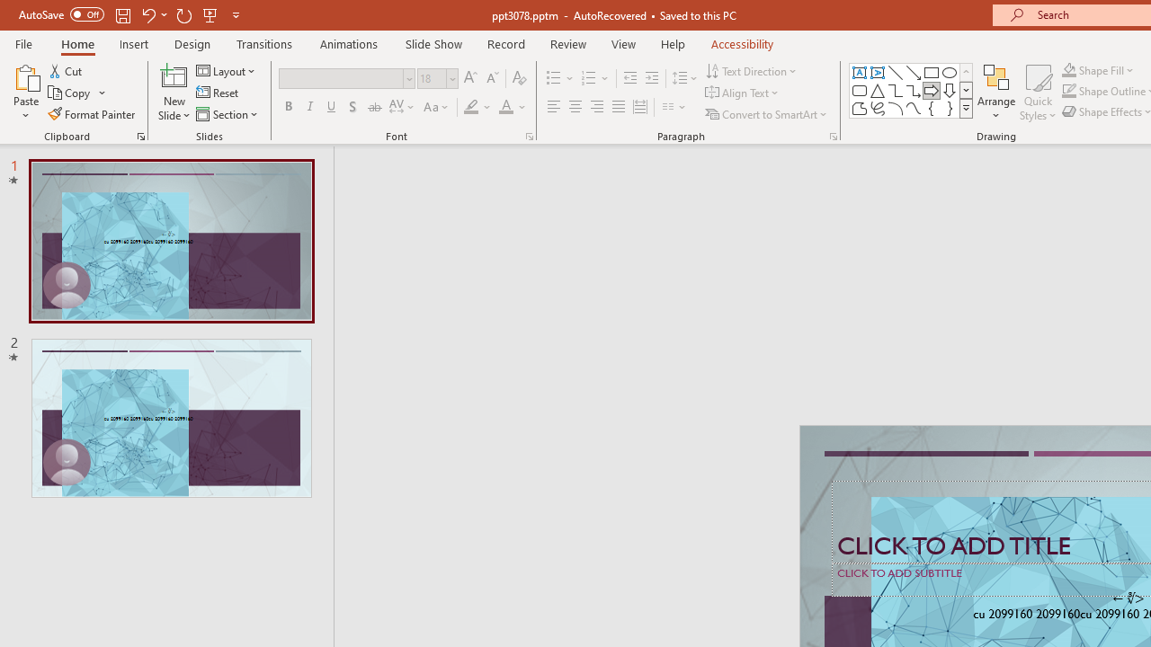 The image size is (1151, 647). Describe the element at coordinates (38, 552) in the screenshot. I see `Microsoft security help and learning` at that location.